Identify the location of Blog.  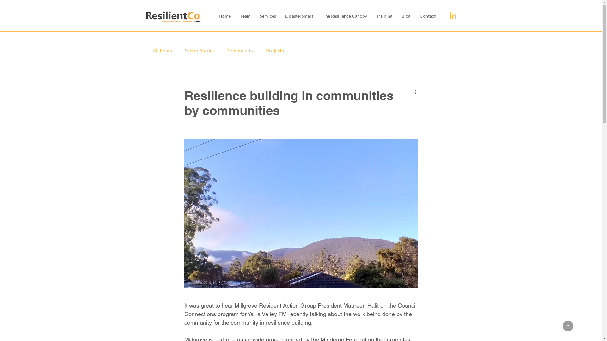
(406, 16).